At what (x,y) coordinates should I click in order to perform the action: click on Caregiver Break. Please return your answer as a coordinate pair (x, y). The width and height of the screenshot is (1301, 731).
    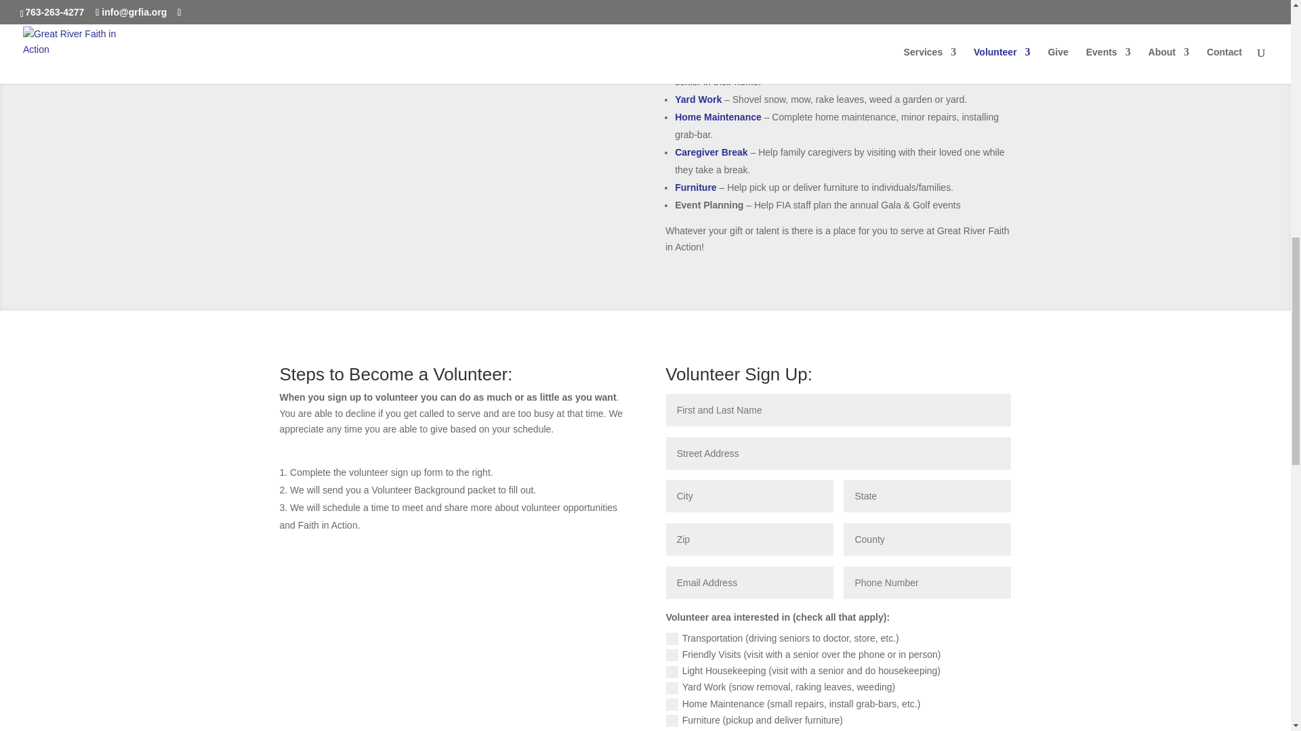
    Looking at the image, I should click on (711, 152).